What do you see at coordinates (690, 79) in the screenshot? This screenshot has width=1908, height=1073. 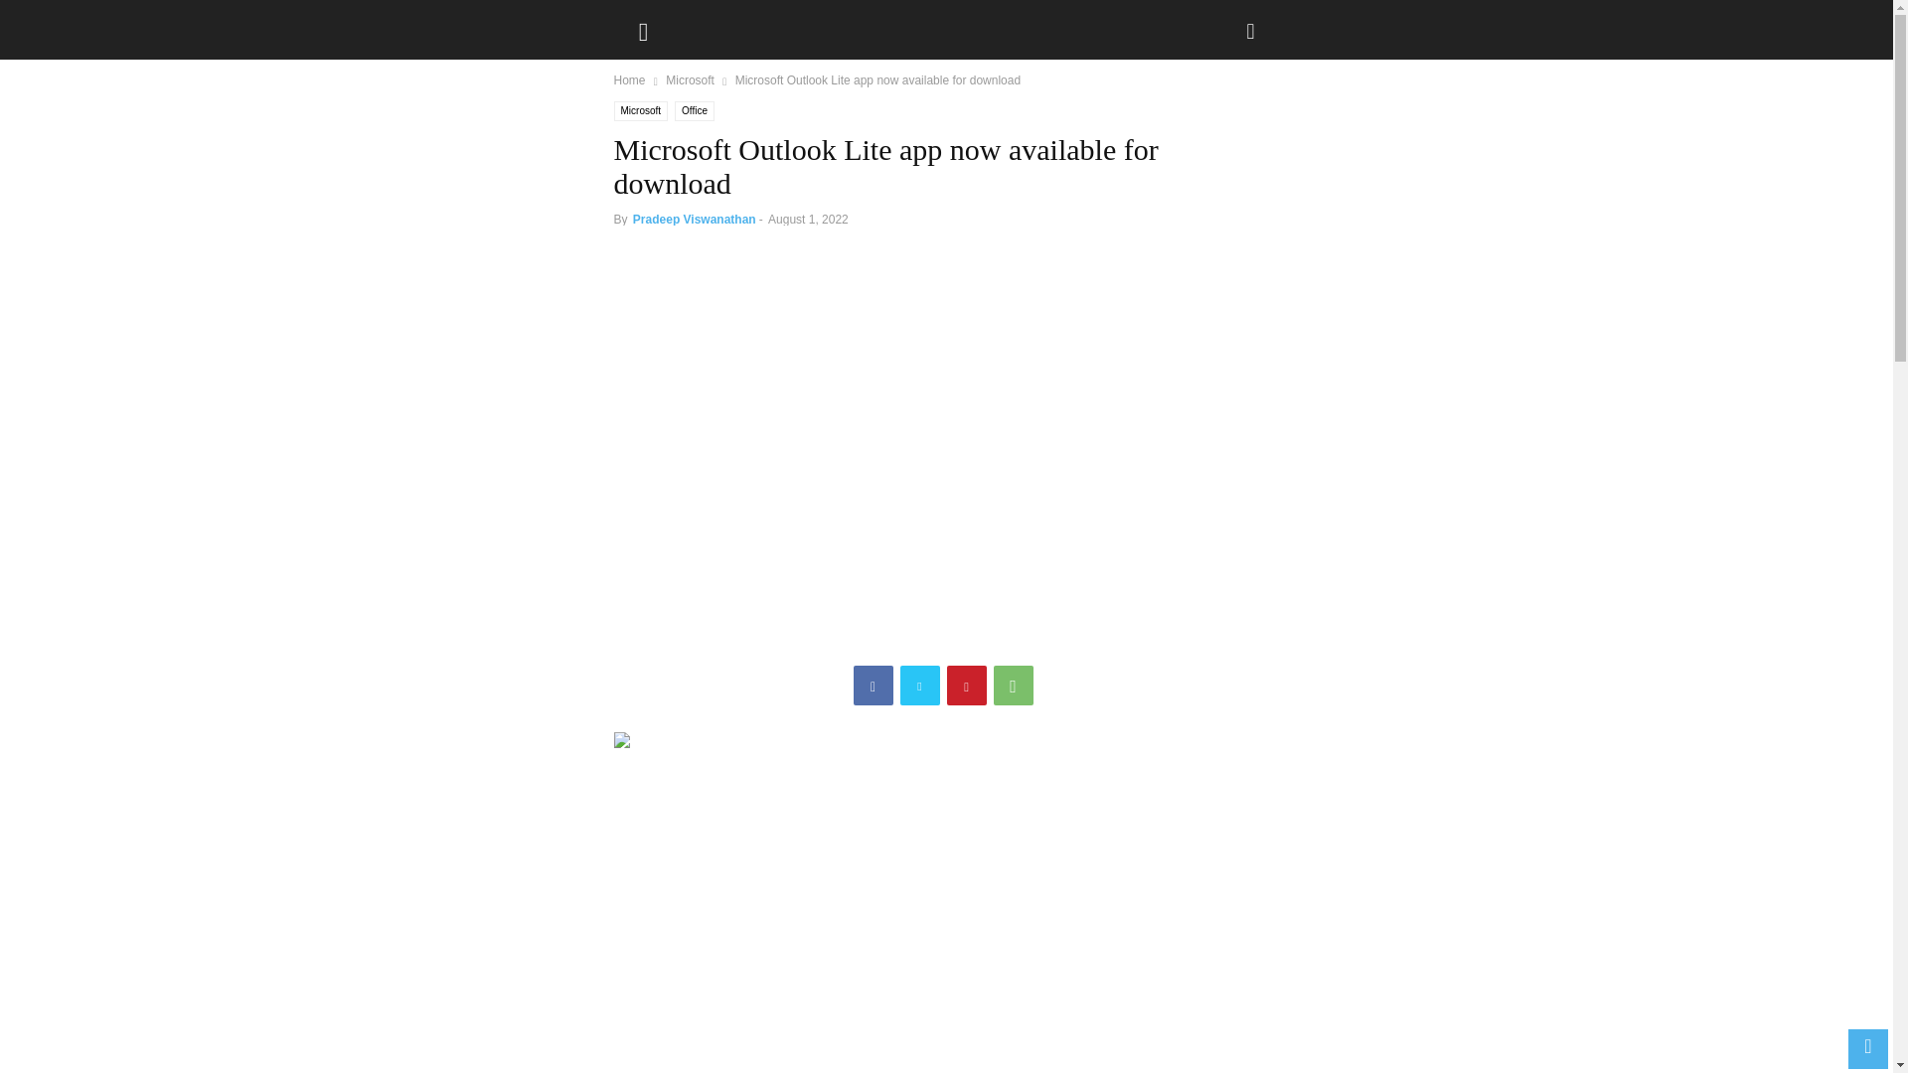 I see `View all posts in Microsoft` at bounding box center [690, 79].